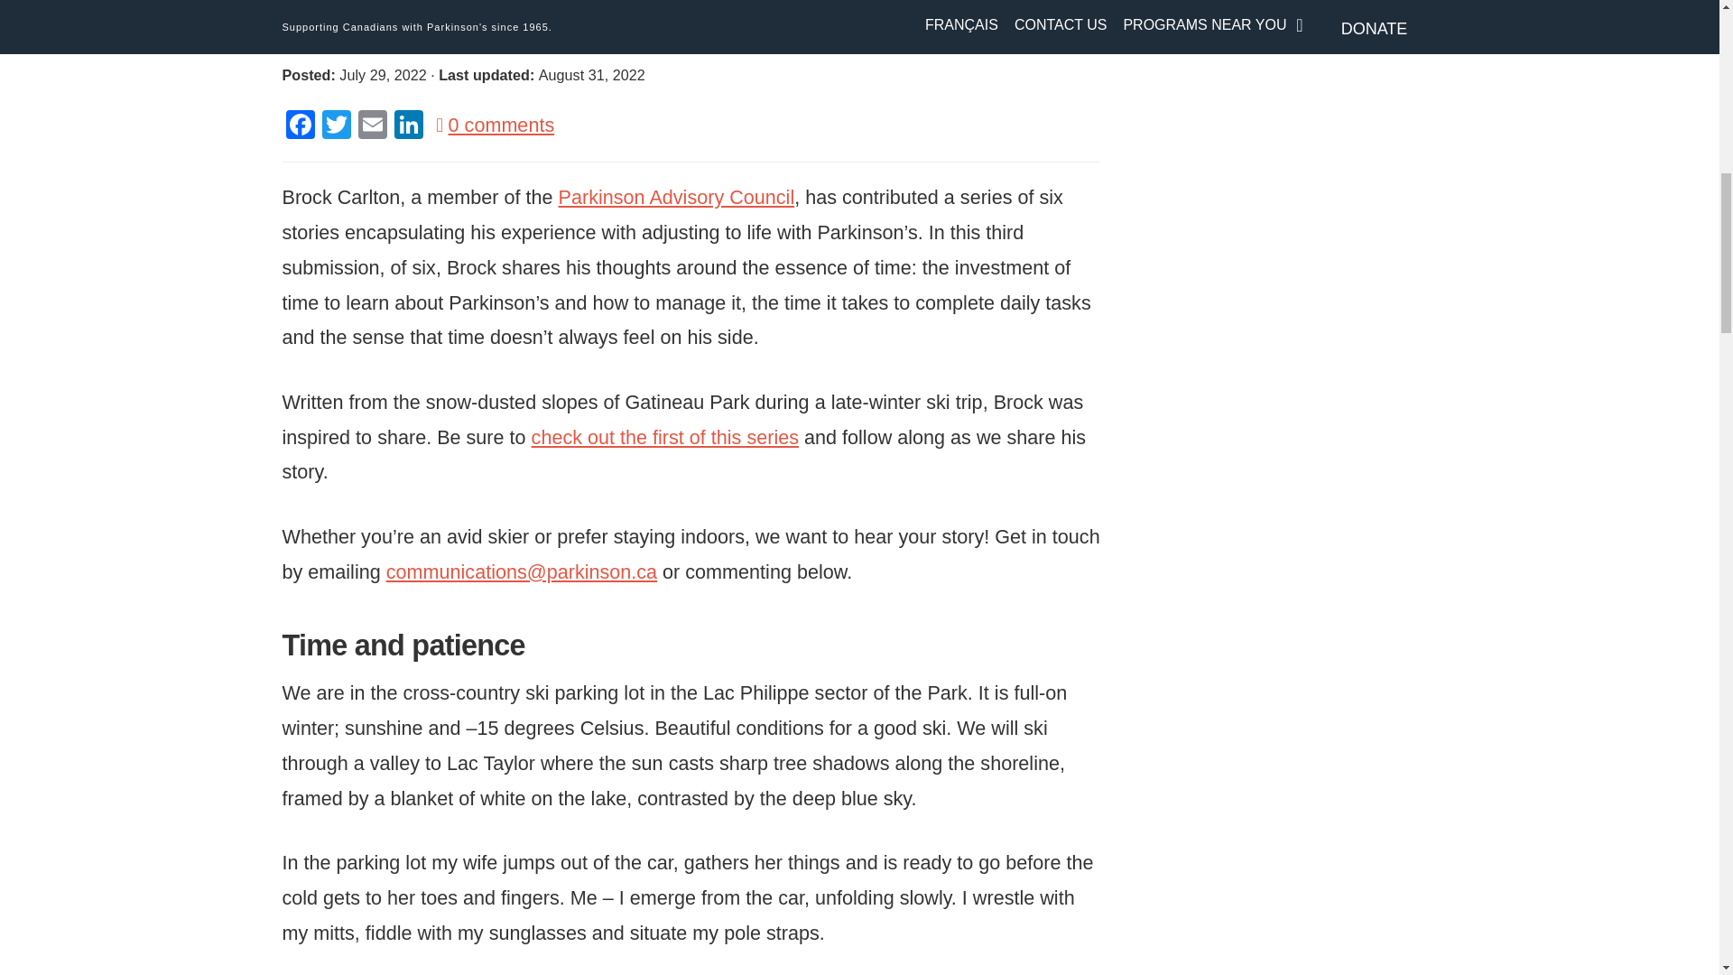 This screenshot has width=1733, height=975. I want to click on Facebook, so click(299, 126).